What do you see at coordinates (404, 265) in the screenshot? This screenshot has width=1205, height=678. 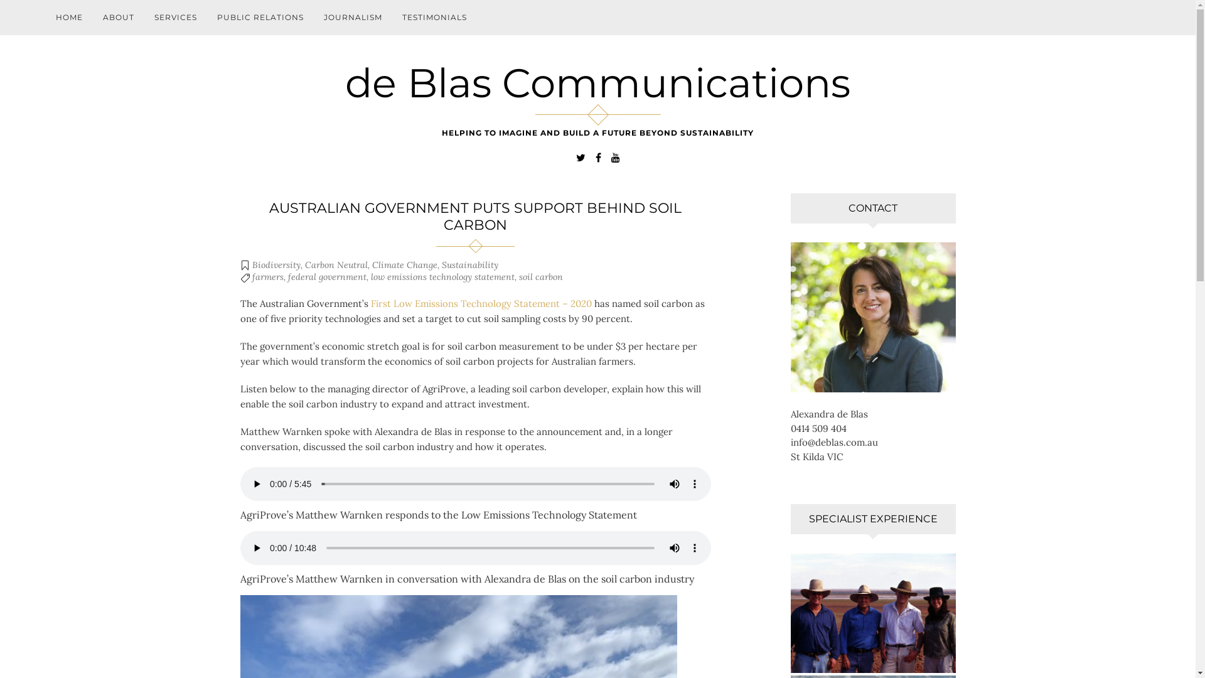 I see `Climate Change` at bounding box center [404, 265].